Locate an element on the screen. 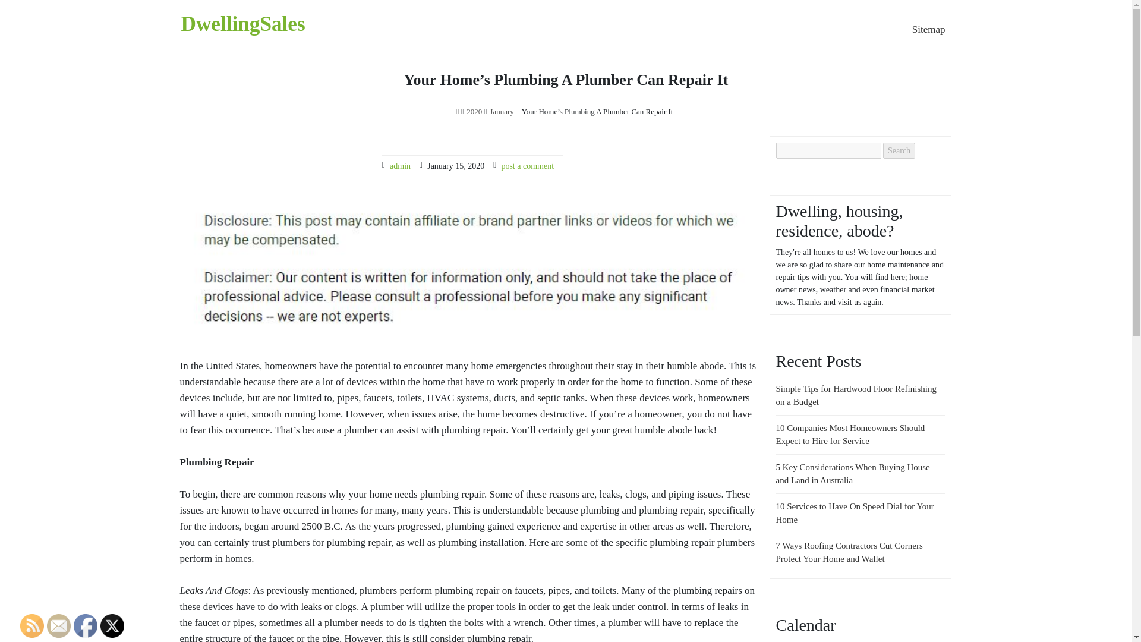  Saturday is located at coordinates (828, 641).